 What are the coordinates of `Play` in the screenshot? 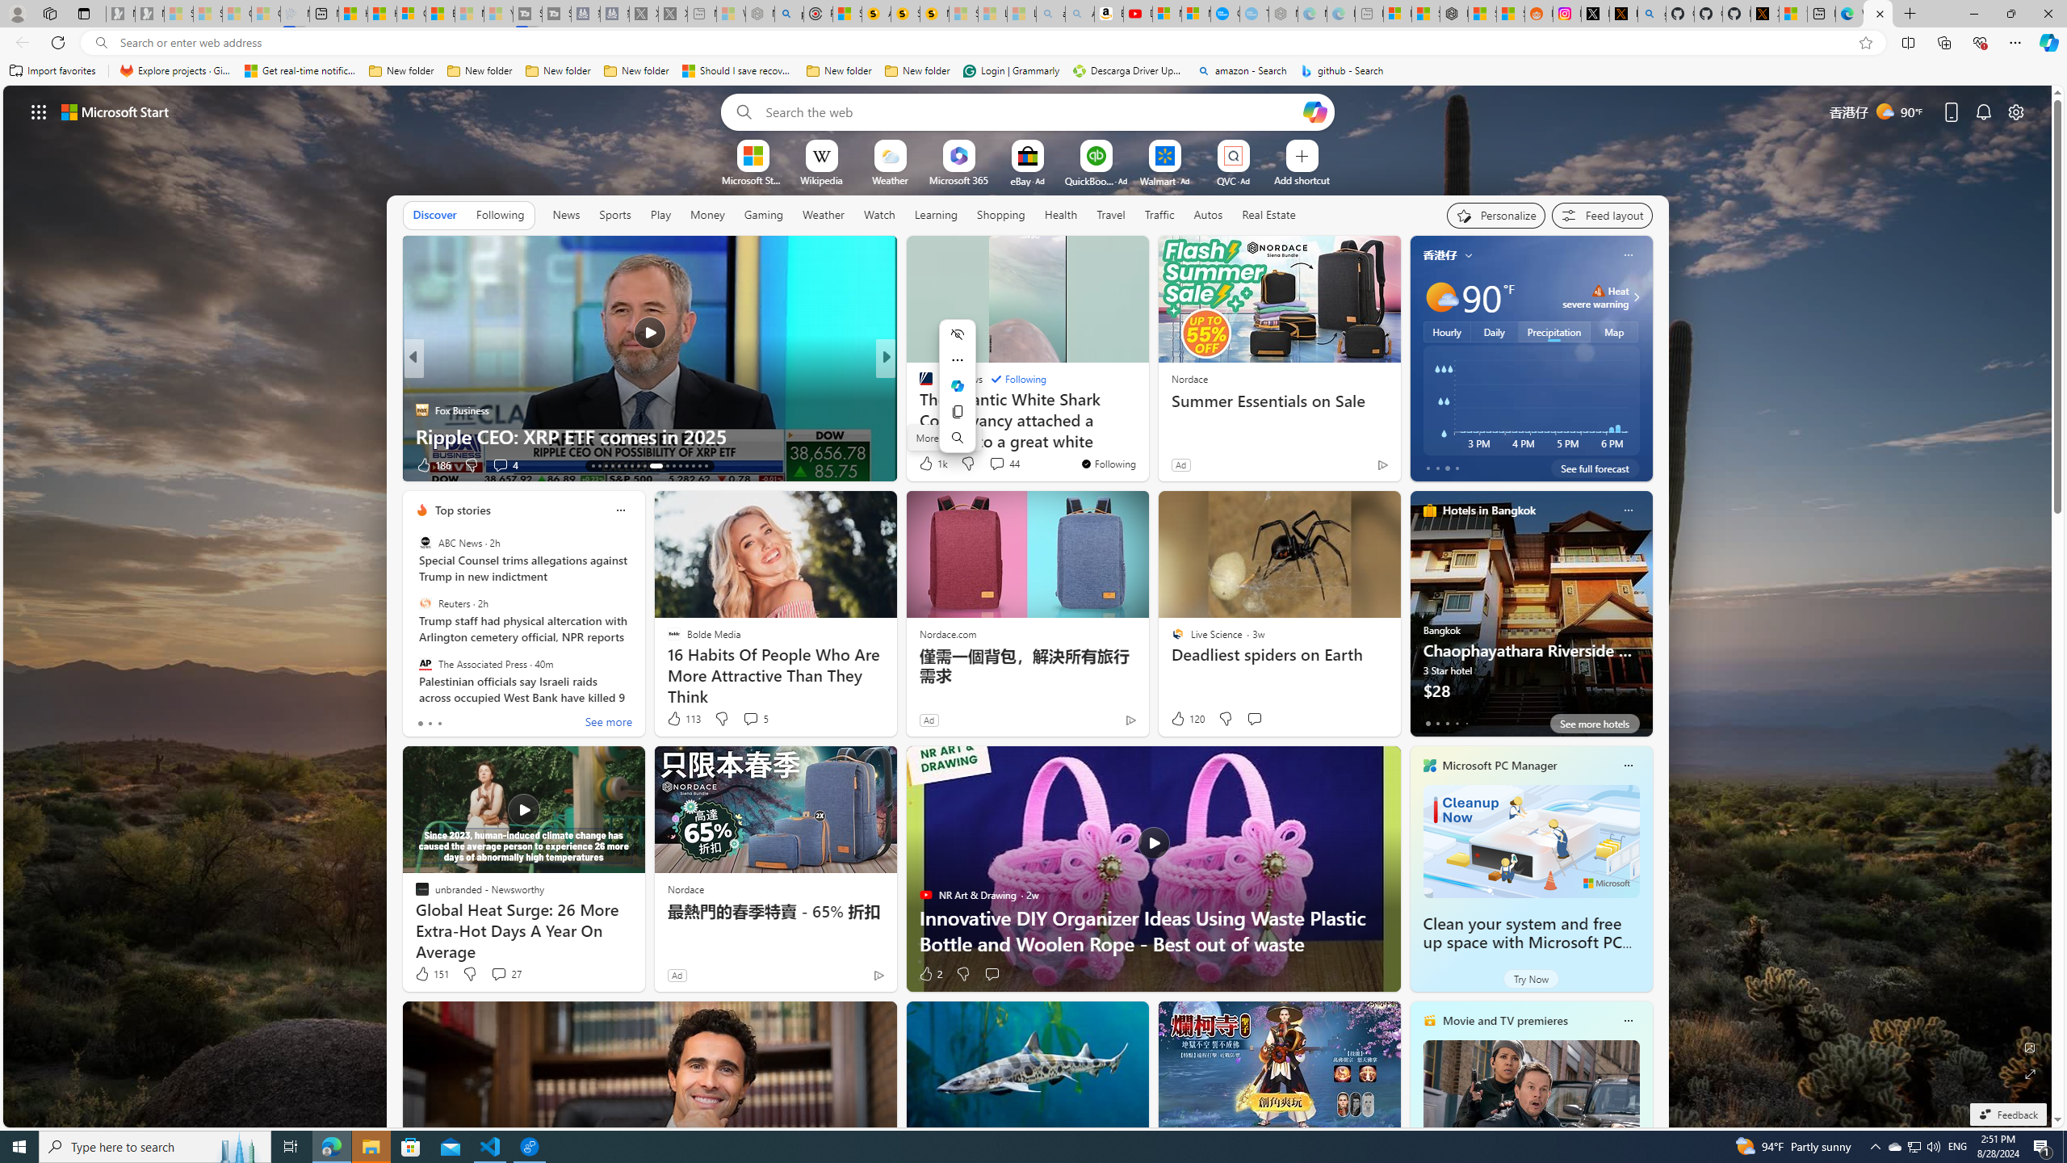 It's located at (660, 215).